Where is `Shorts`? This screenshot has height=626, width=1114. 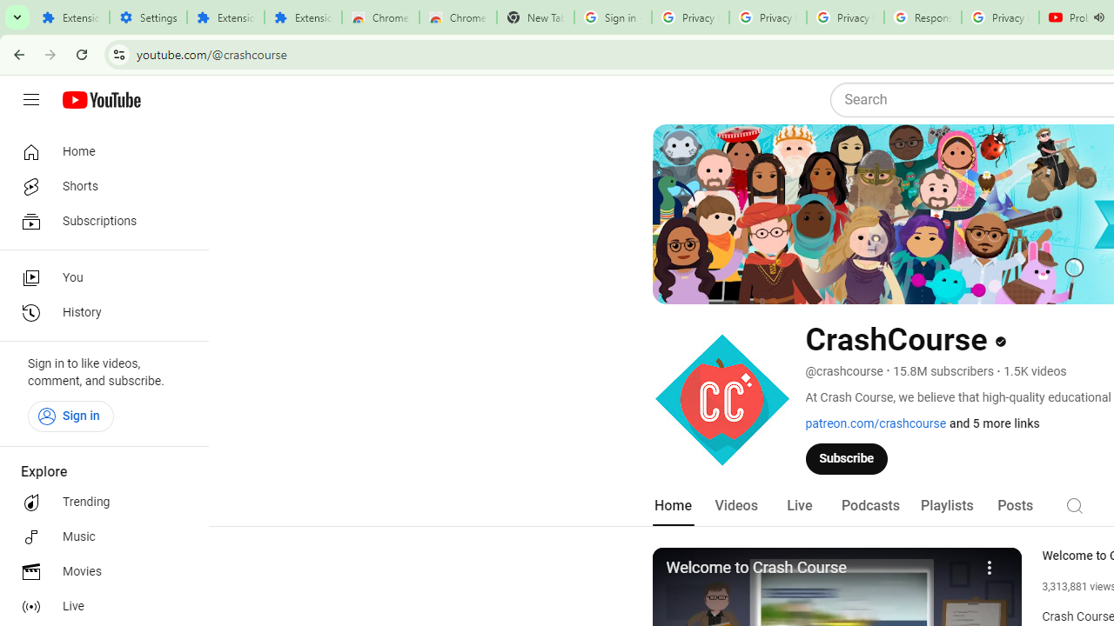 Shorts is located at coordinates (99, 186).